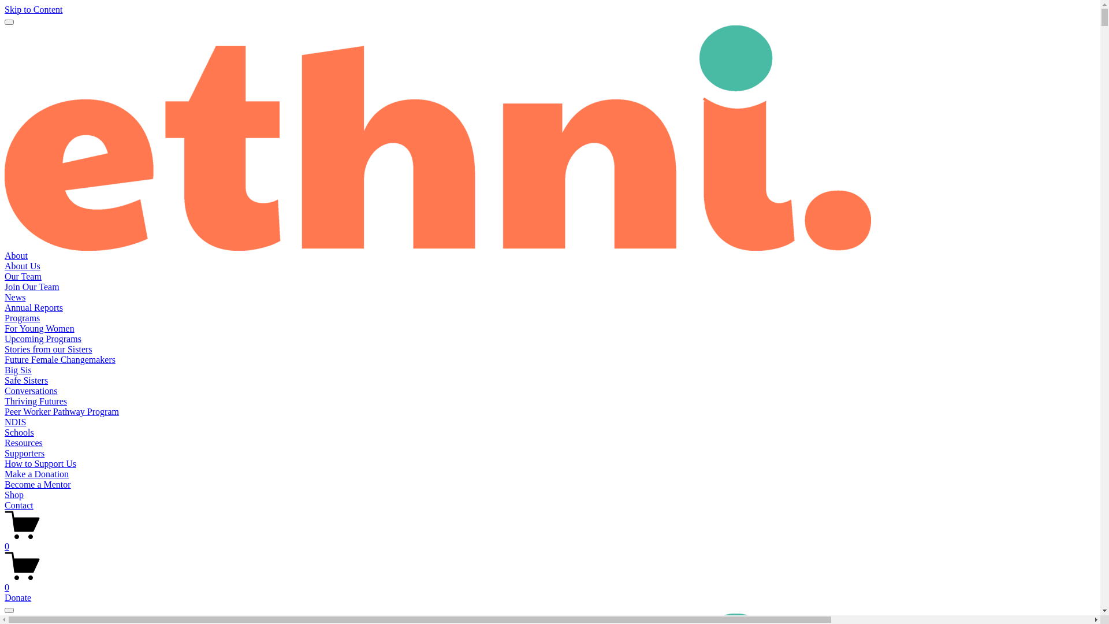 The width and height of the screenshot is (1109, 624). I want to click on Our Team, so click(23, 276).